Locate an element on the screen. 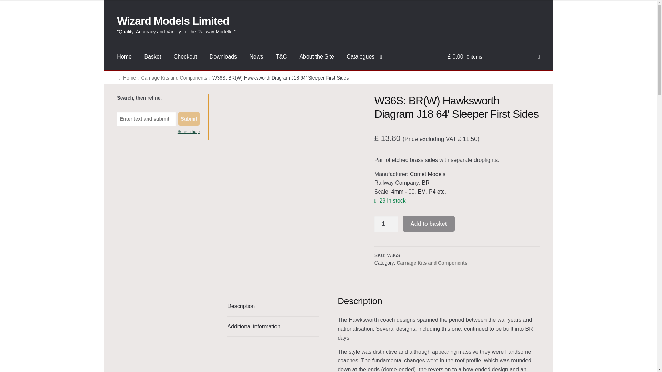 Image resolution: width=662 pixels, height=372 pixels. Carriage Kits and Components is located at coordinates (174, 78).